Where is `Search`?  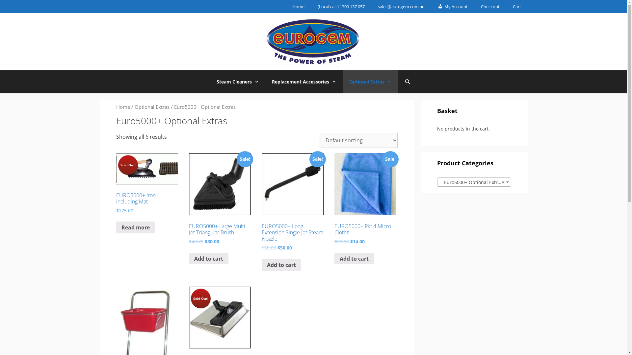 Search is located at coordinates (15, 8).